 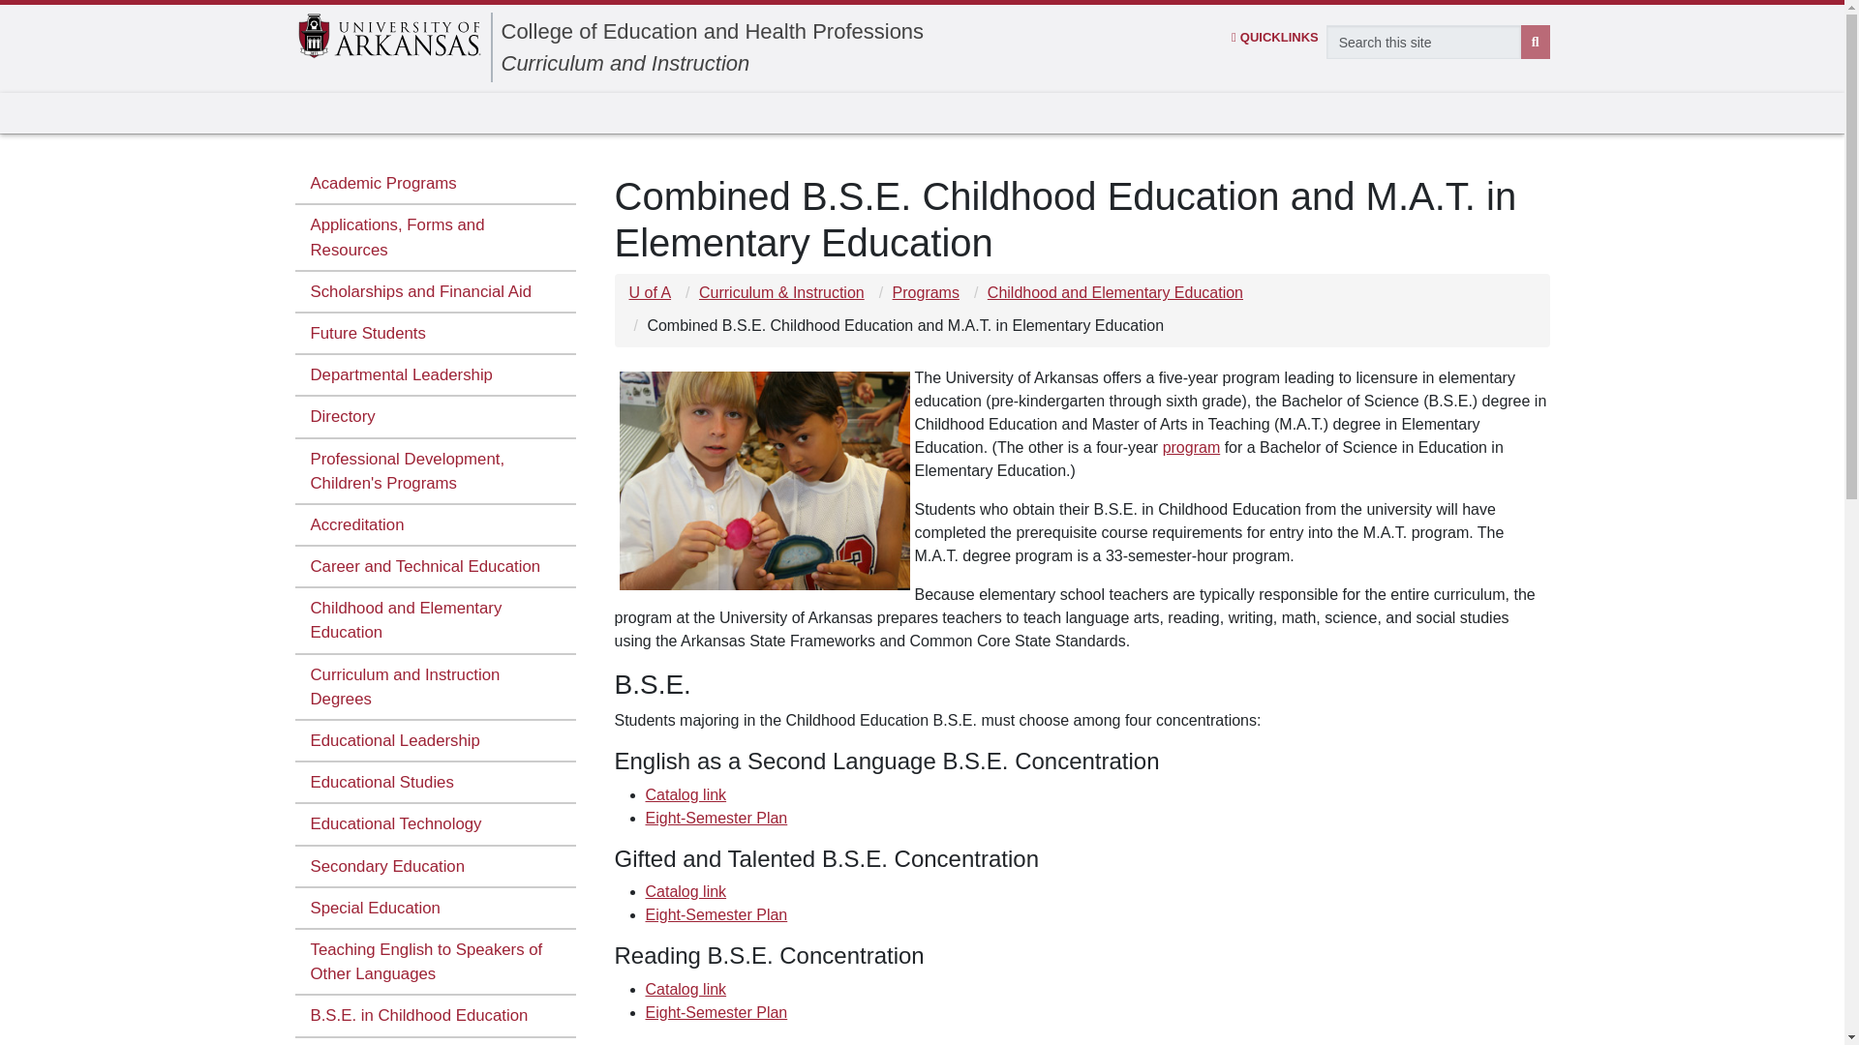 What do you see at coordinates (713, 31) in the screenshot?
I see `College of Education and Health Professions` at bounding box center [713, 31].